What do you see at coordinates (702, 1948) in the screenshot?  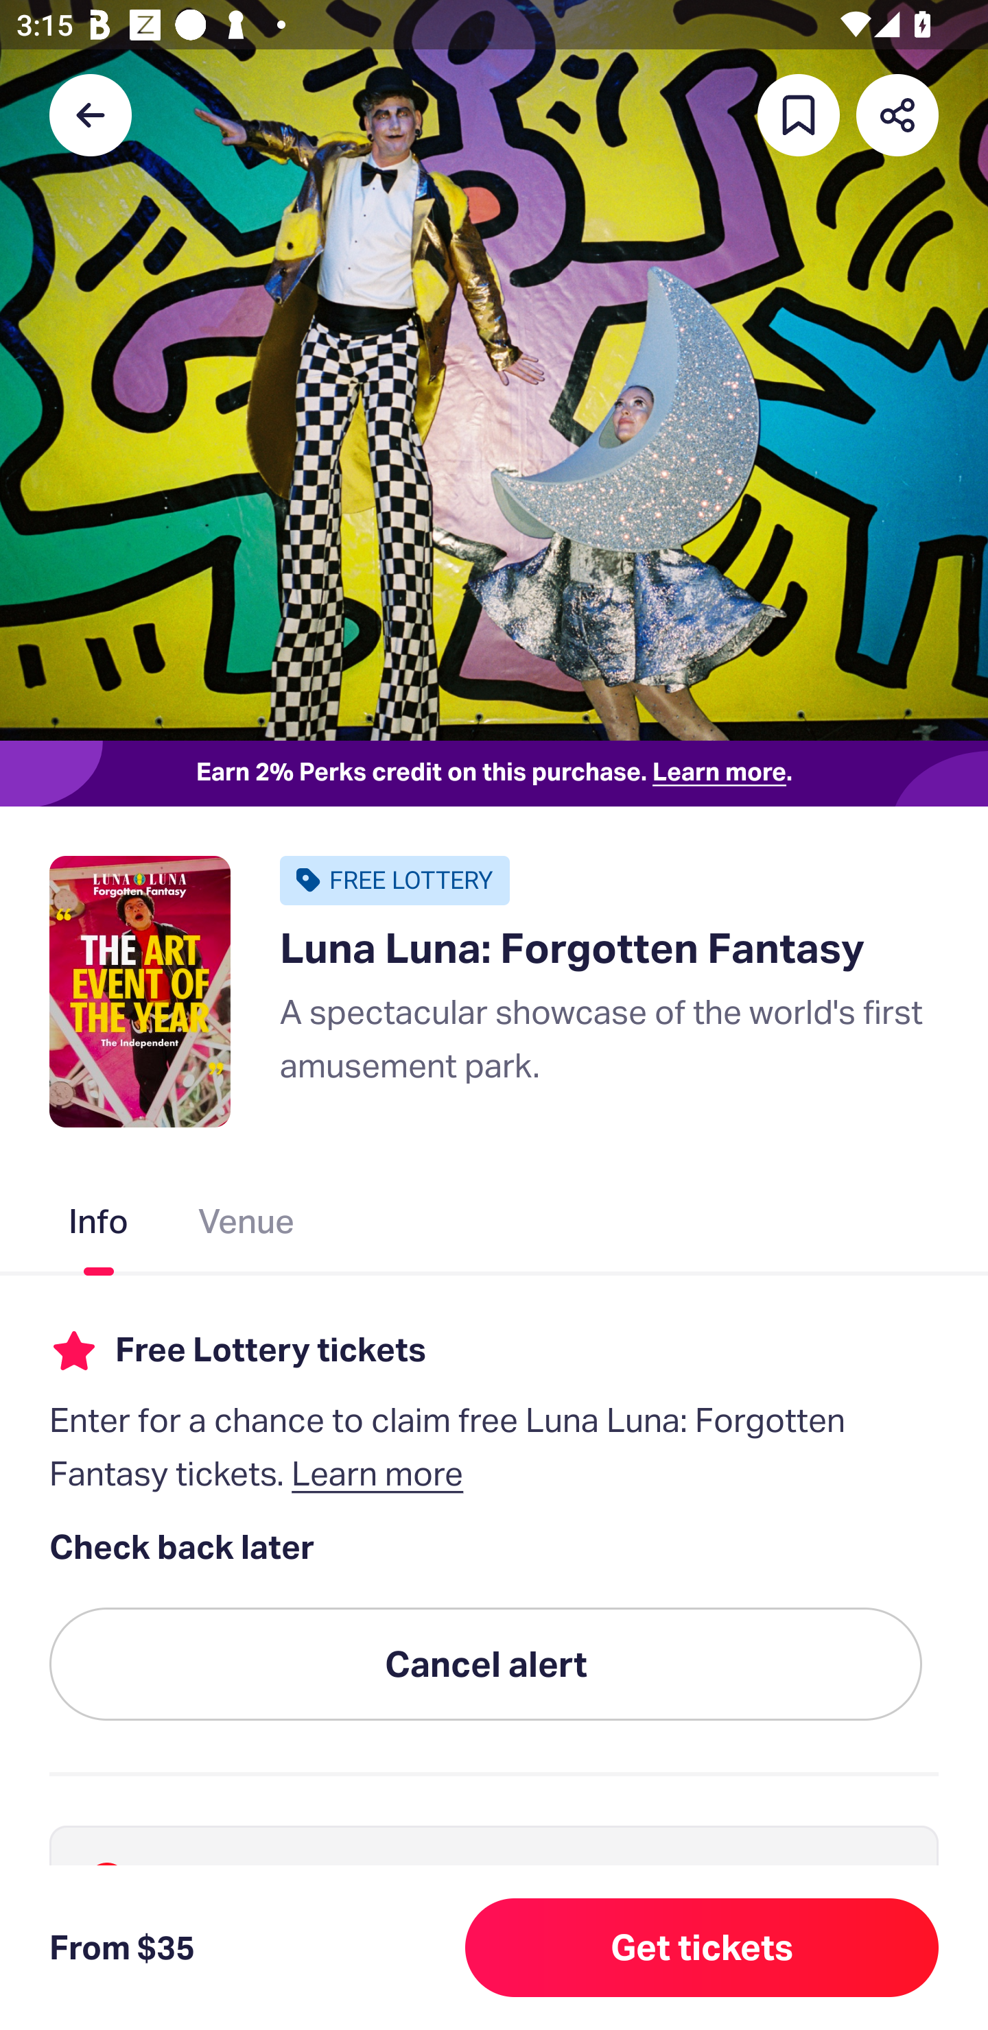 I see `Get tickets` at bounding box center [702, 1948].